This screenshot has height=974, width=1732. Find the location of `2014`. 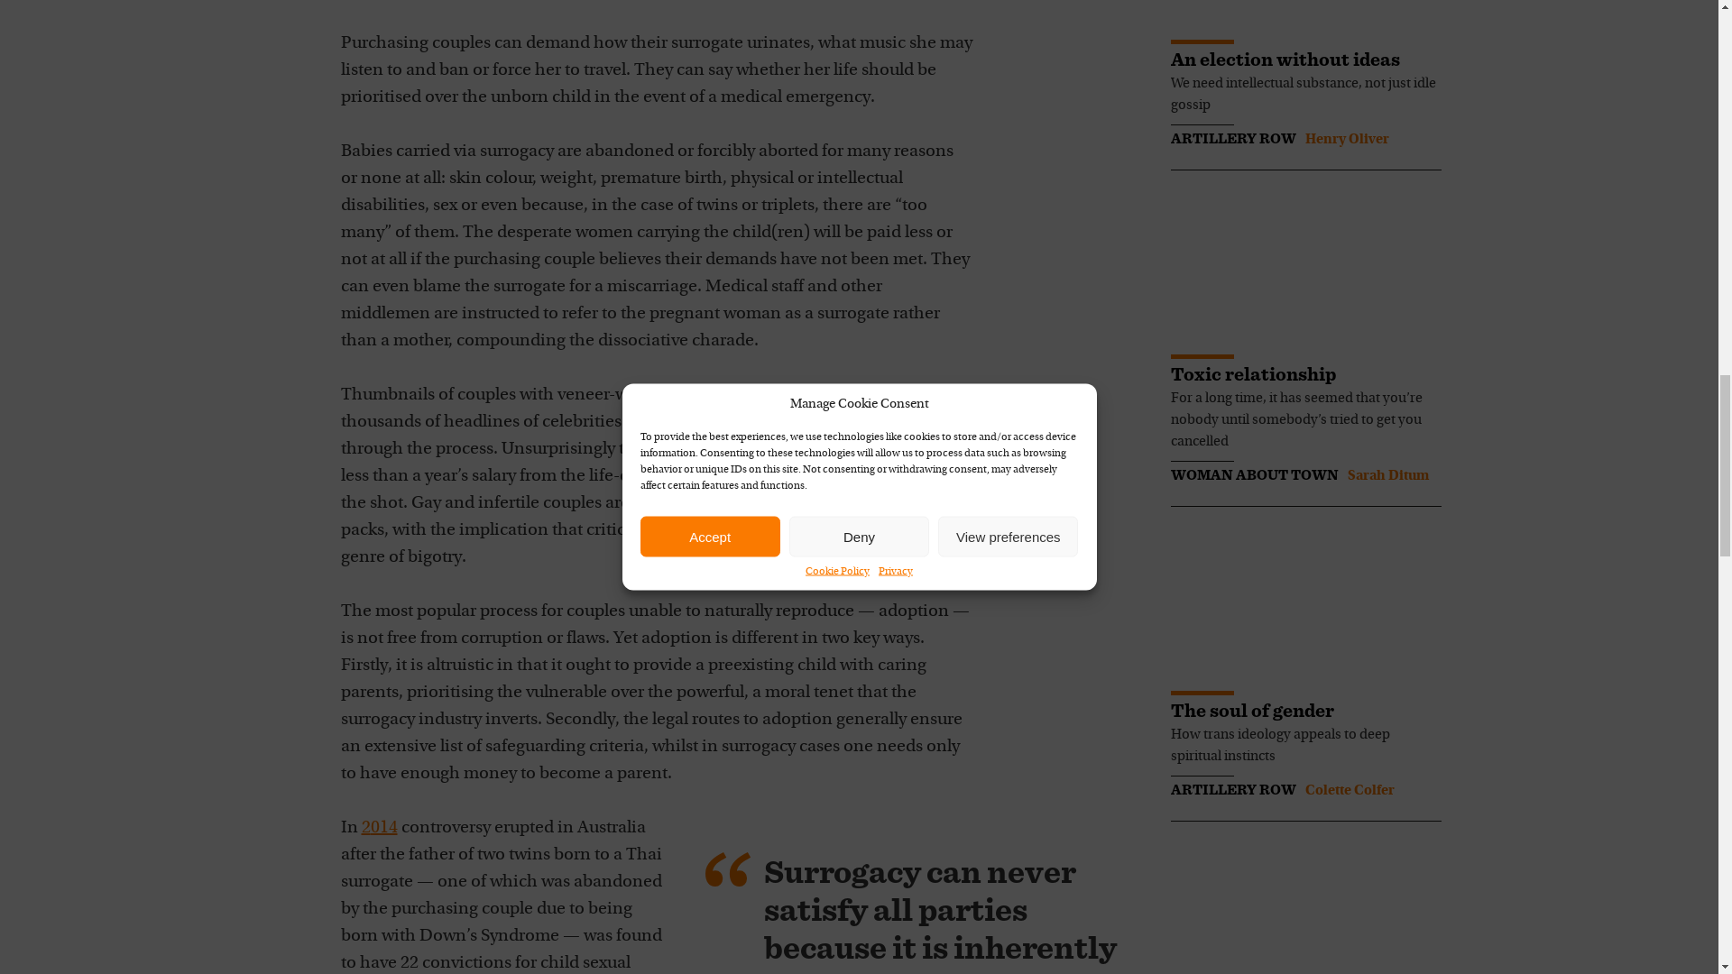

2014 is located at coordinates (378, 828).